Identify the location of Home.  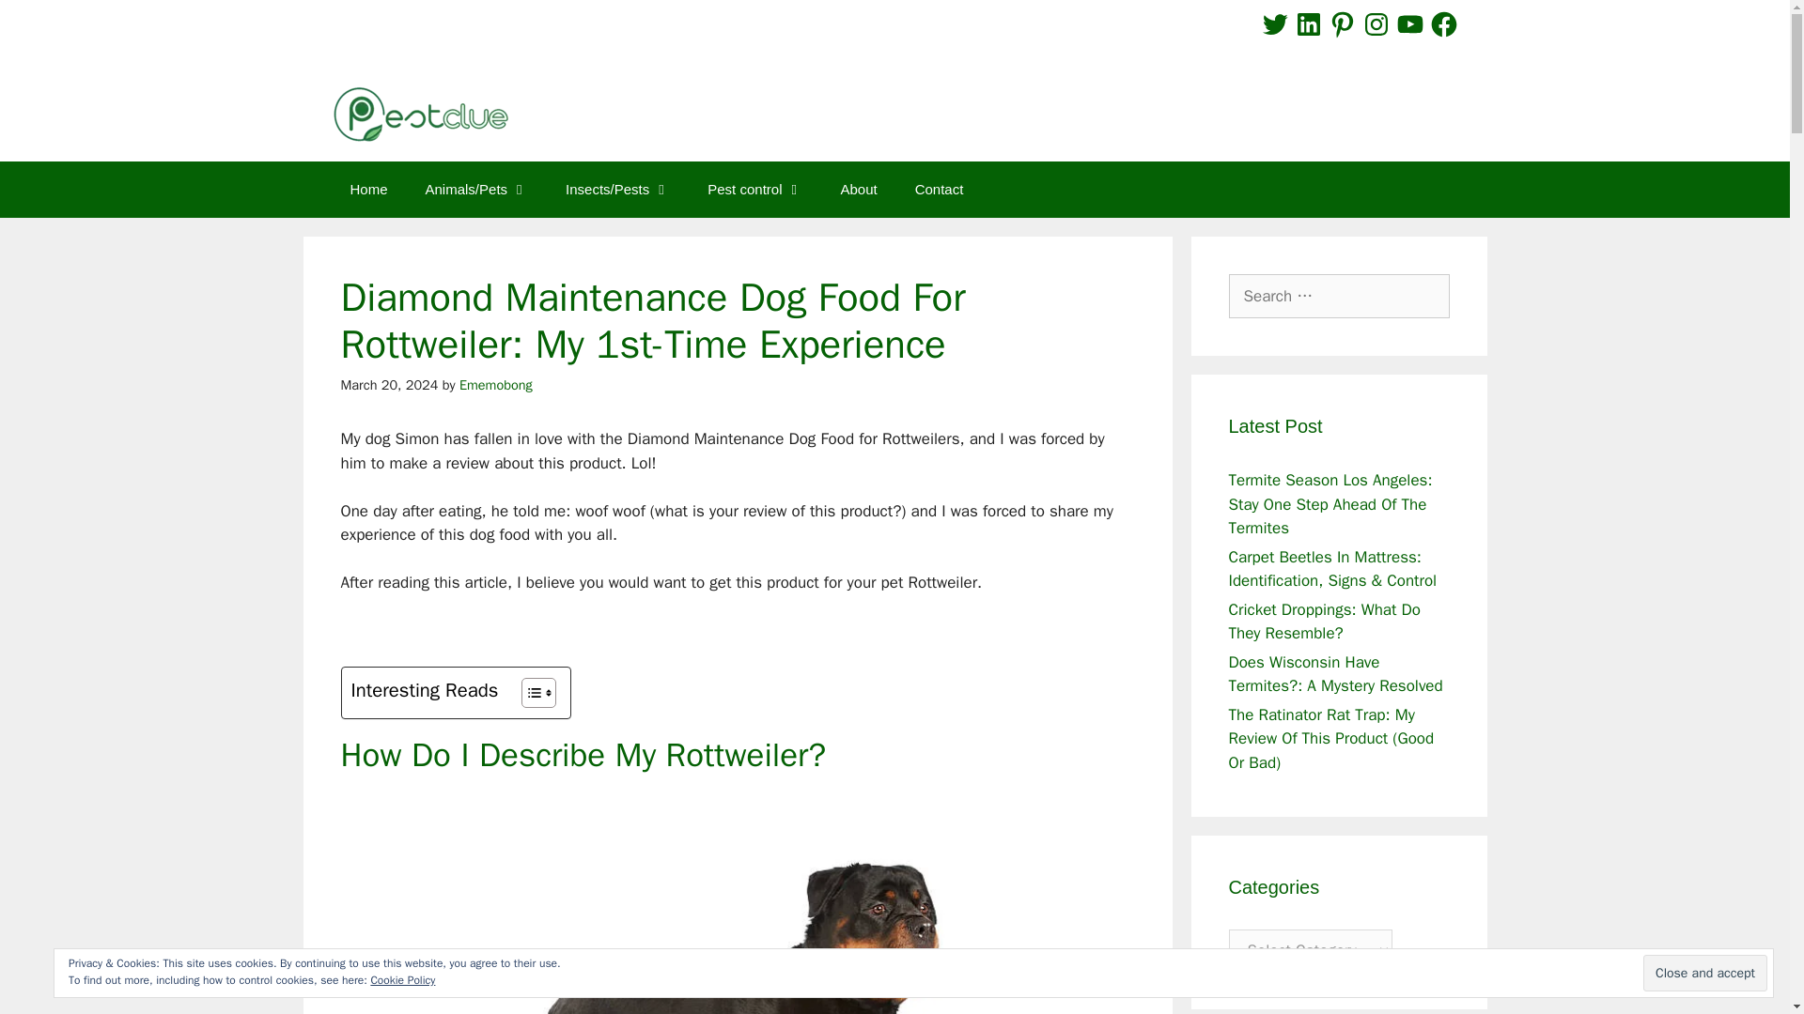
(368, 190).